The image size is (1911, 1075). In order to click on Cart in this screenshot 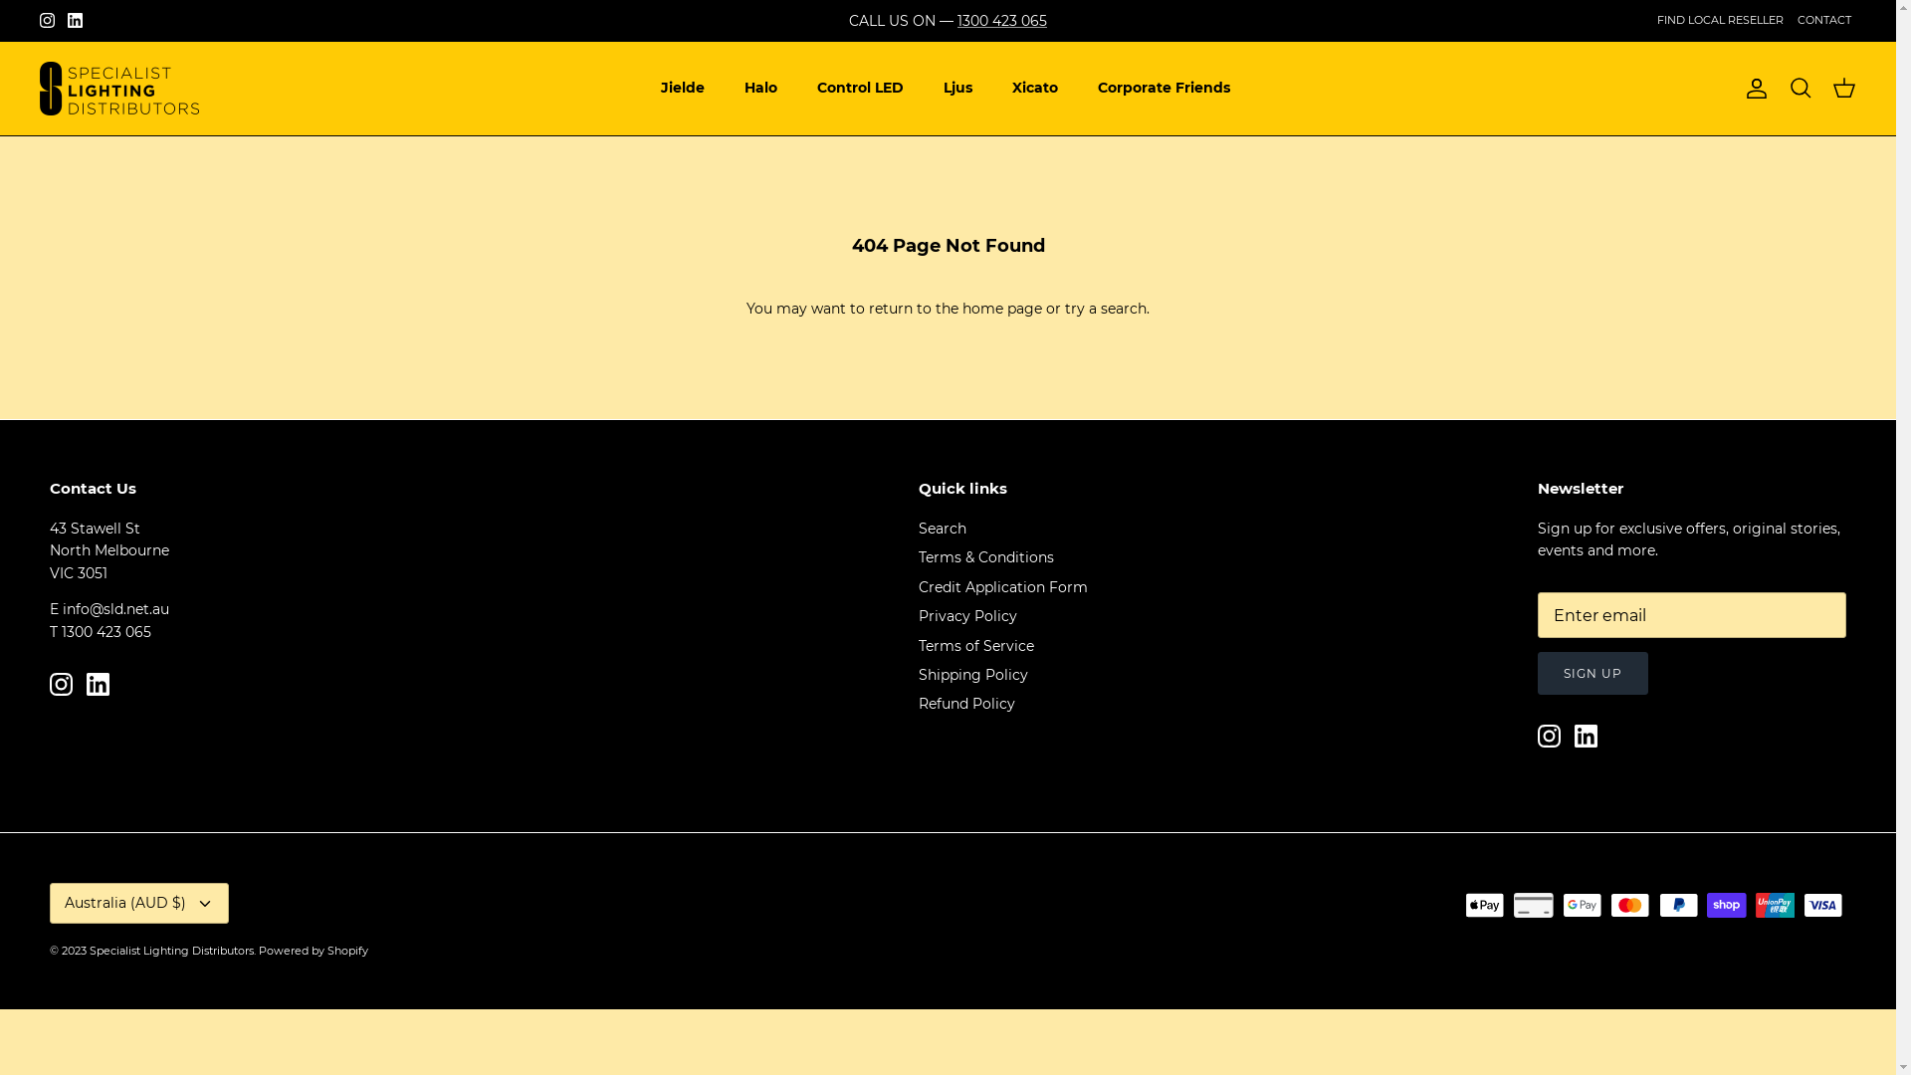, I will do `click(1844, 89)`.